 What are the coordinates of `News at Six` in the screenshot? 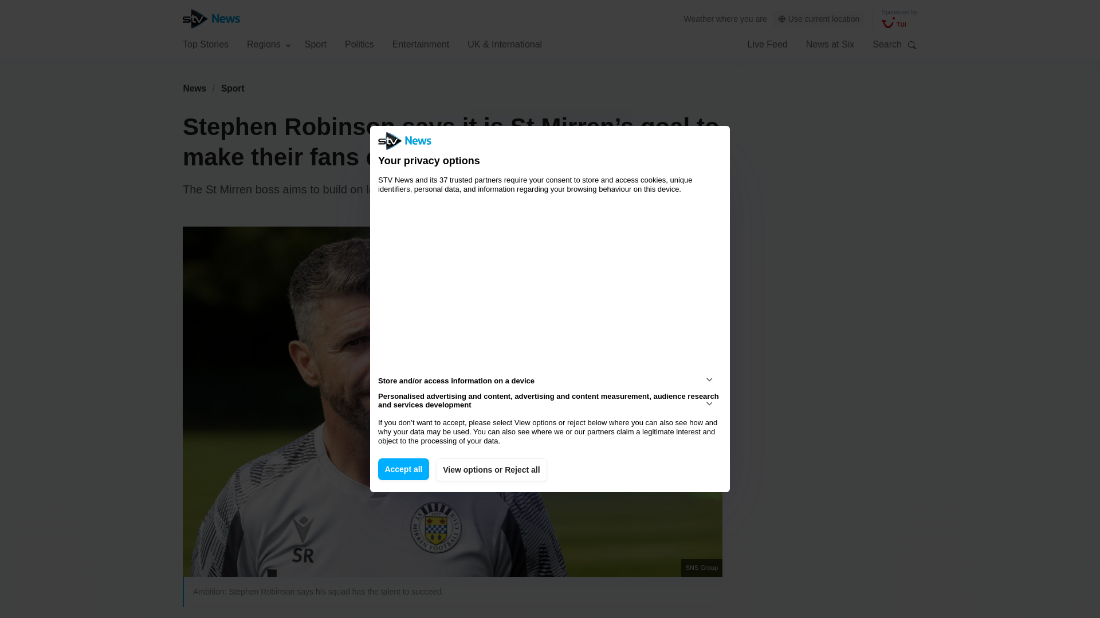 It's located at (830, 43).